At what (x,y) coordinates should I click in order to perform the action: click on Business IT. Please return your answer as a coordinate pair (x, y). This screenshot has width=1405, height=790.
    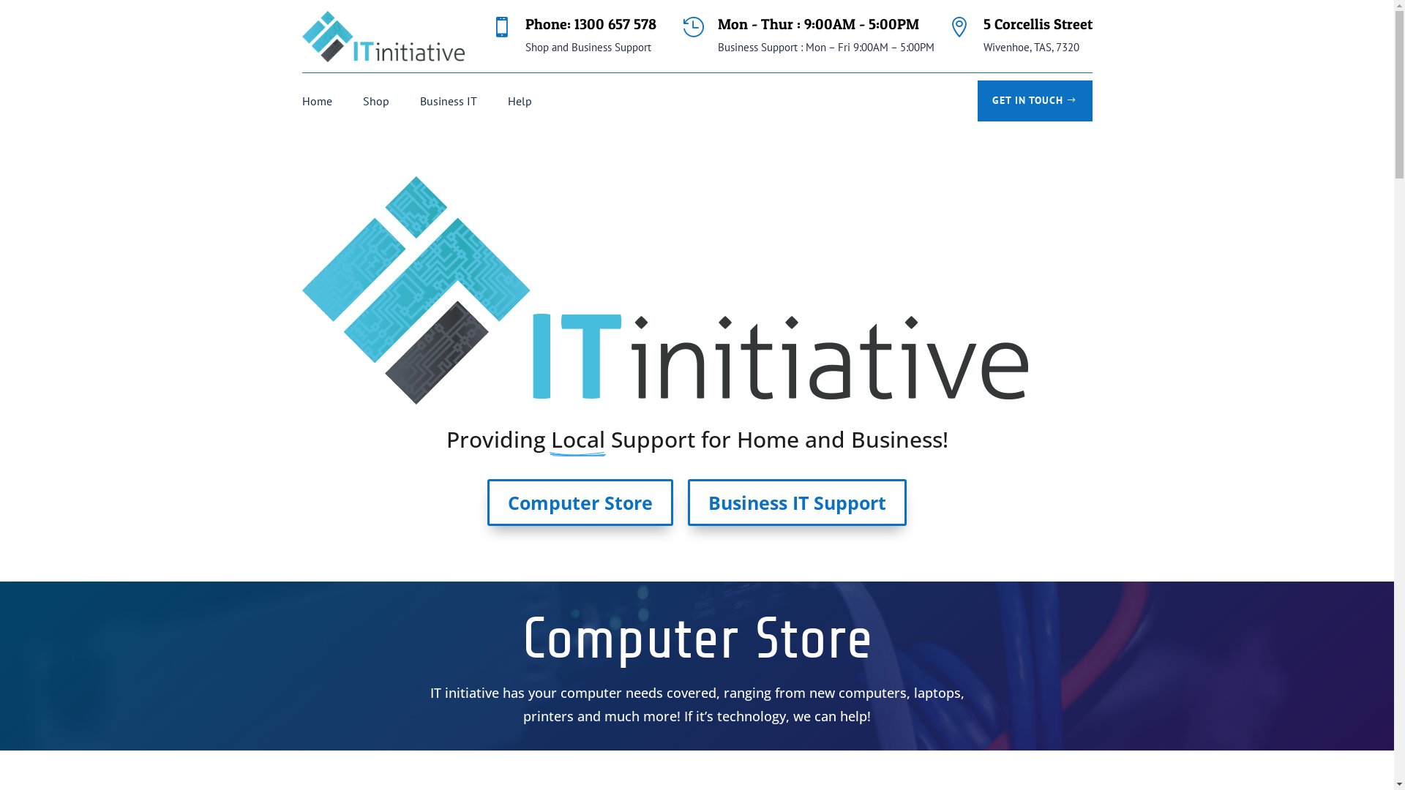
    Looking at the image, I should click on (449, 104).